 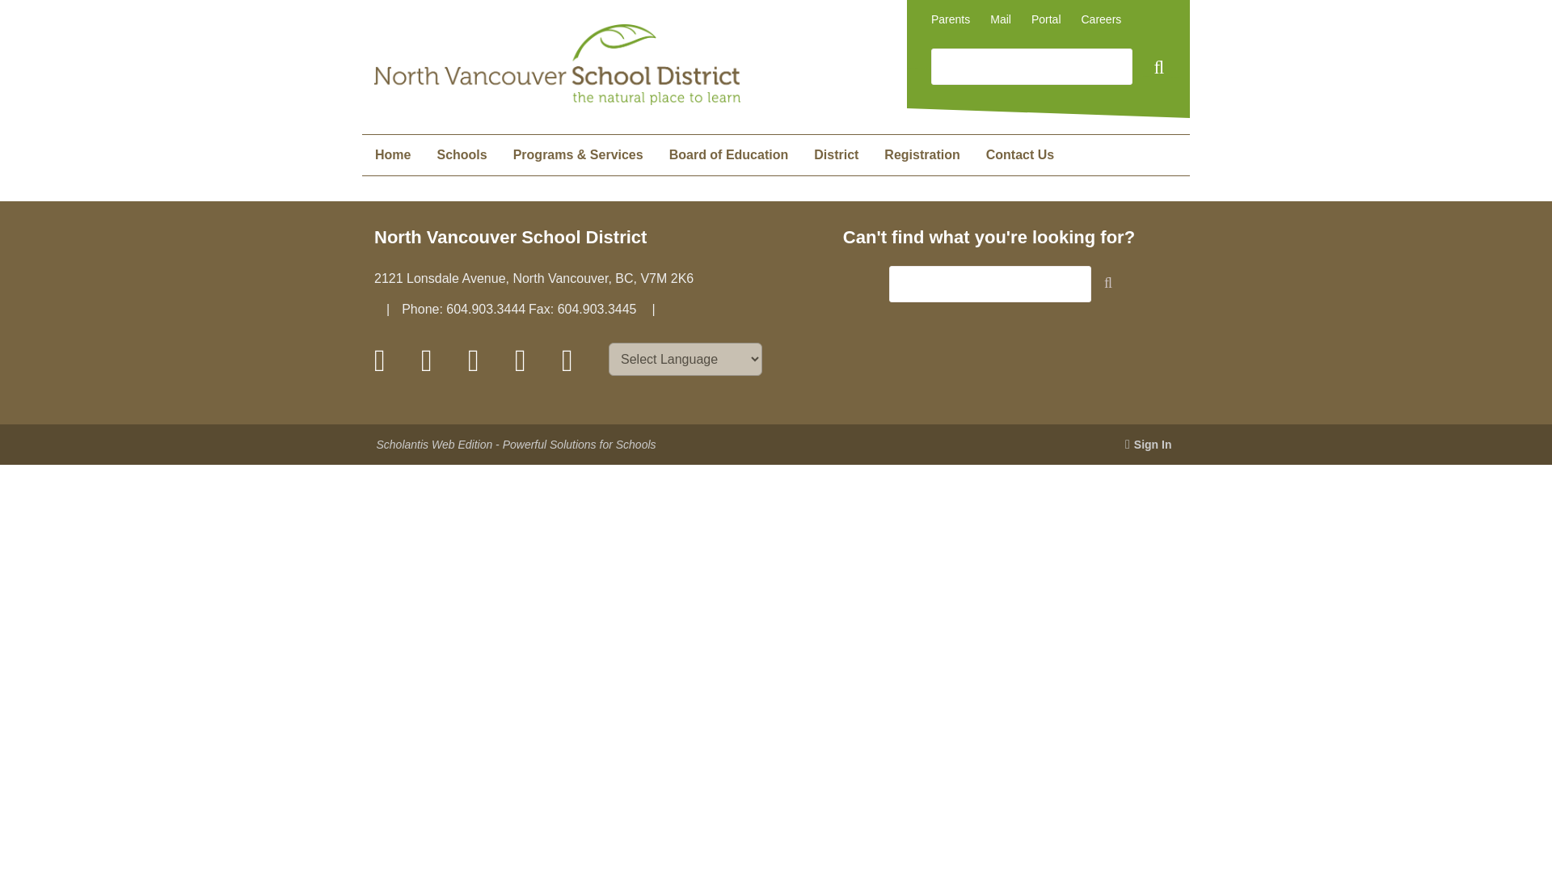 What do you see at coordinates (1020, 155) in the screenshot?
I see `A Scholantis site with a 2 column page layout.` at bounding box center [1020, 155].